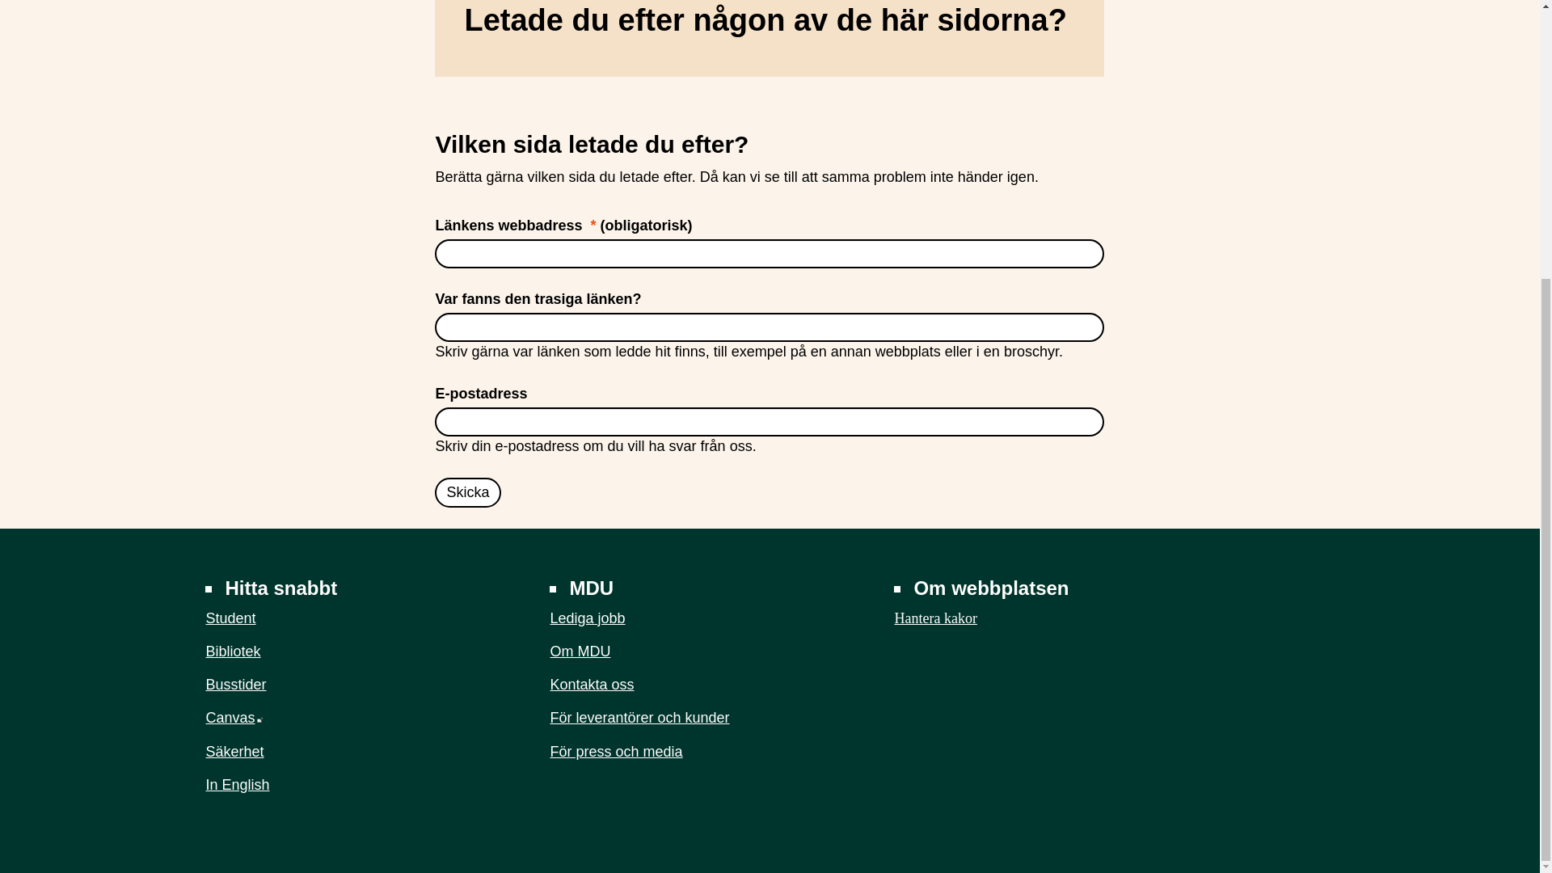 The height and width of the screenshot is (873, 1552). Describe the element at coordinates (230, 618) in the screenshot. I see `Student` at that location.